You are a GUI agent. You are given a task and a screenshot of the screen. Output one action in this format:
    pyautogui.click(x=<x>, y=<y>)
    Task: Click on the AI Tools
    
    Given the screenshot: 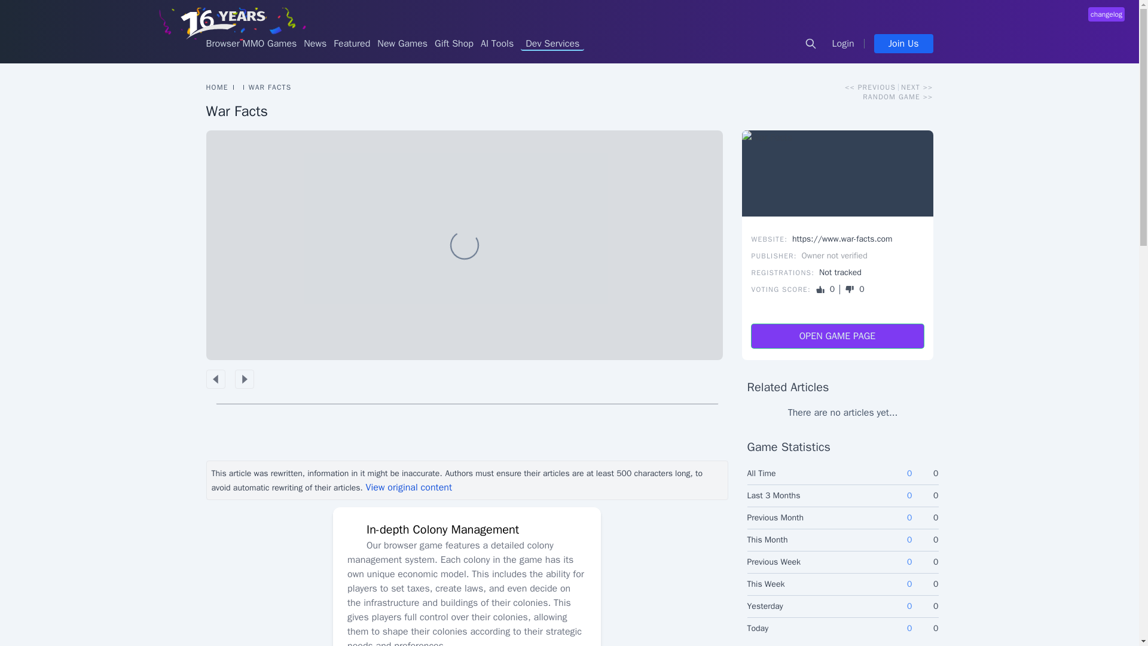 What is the action you would take?
    pyautogui.click(x=497, y=43)
    